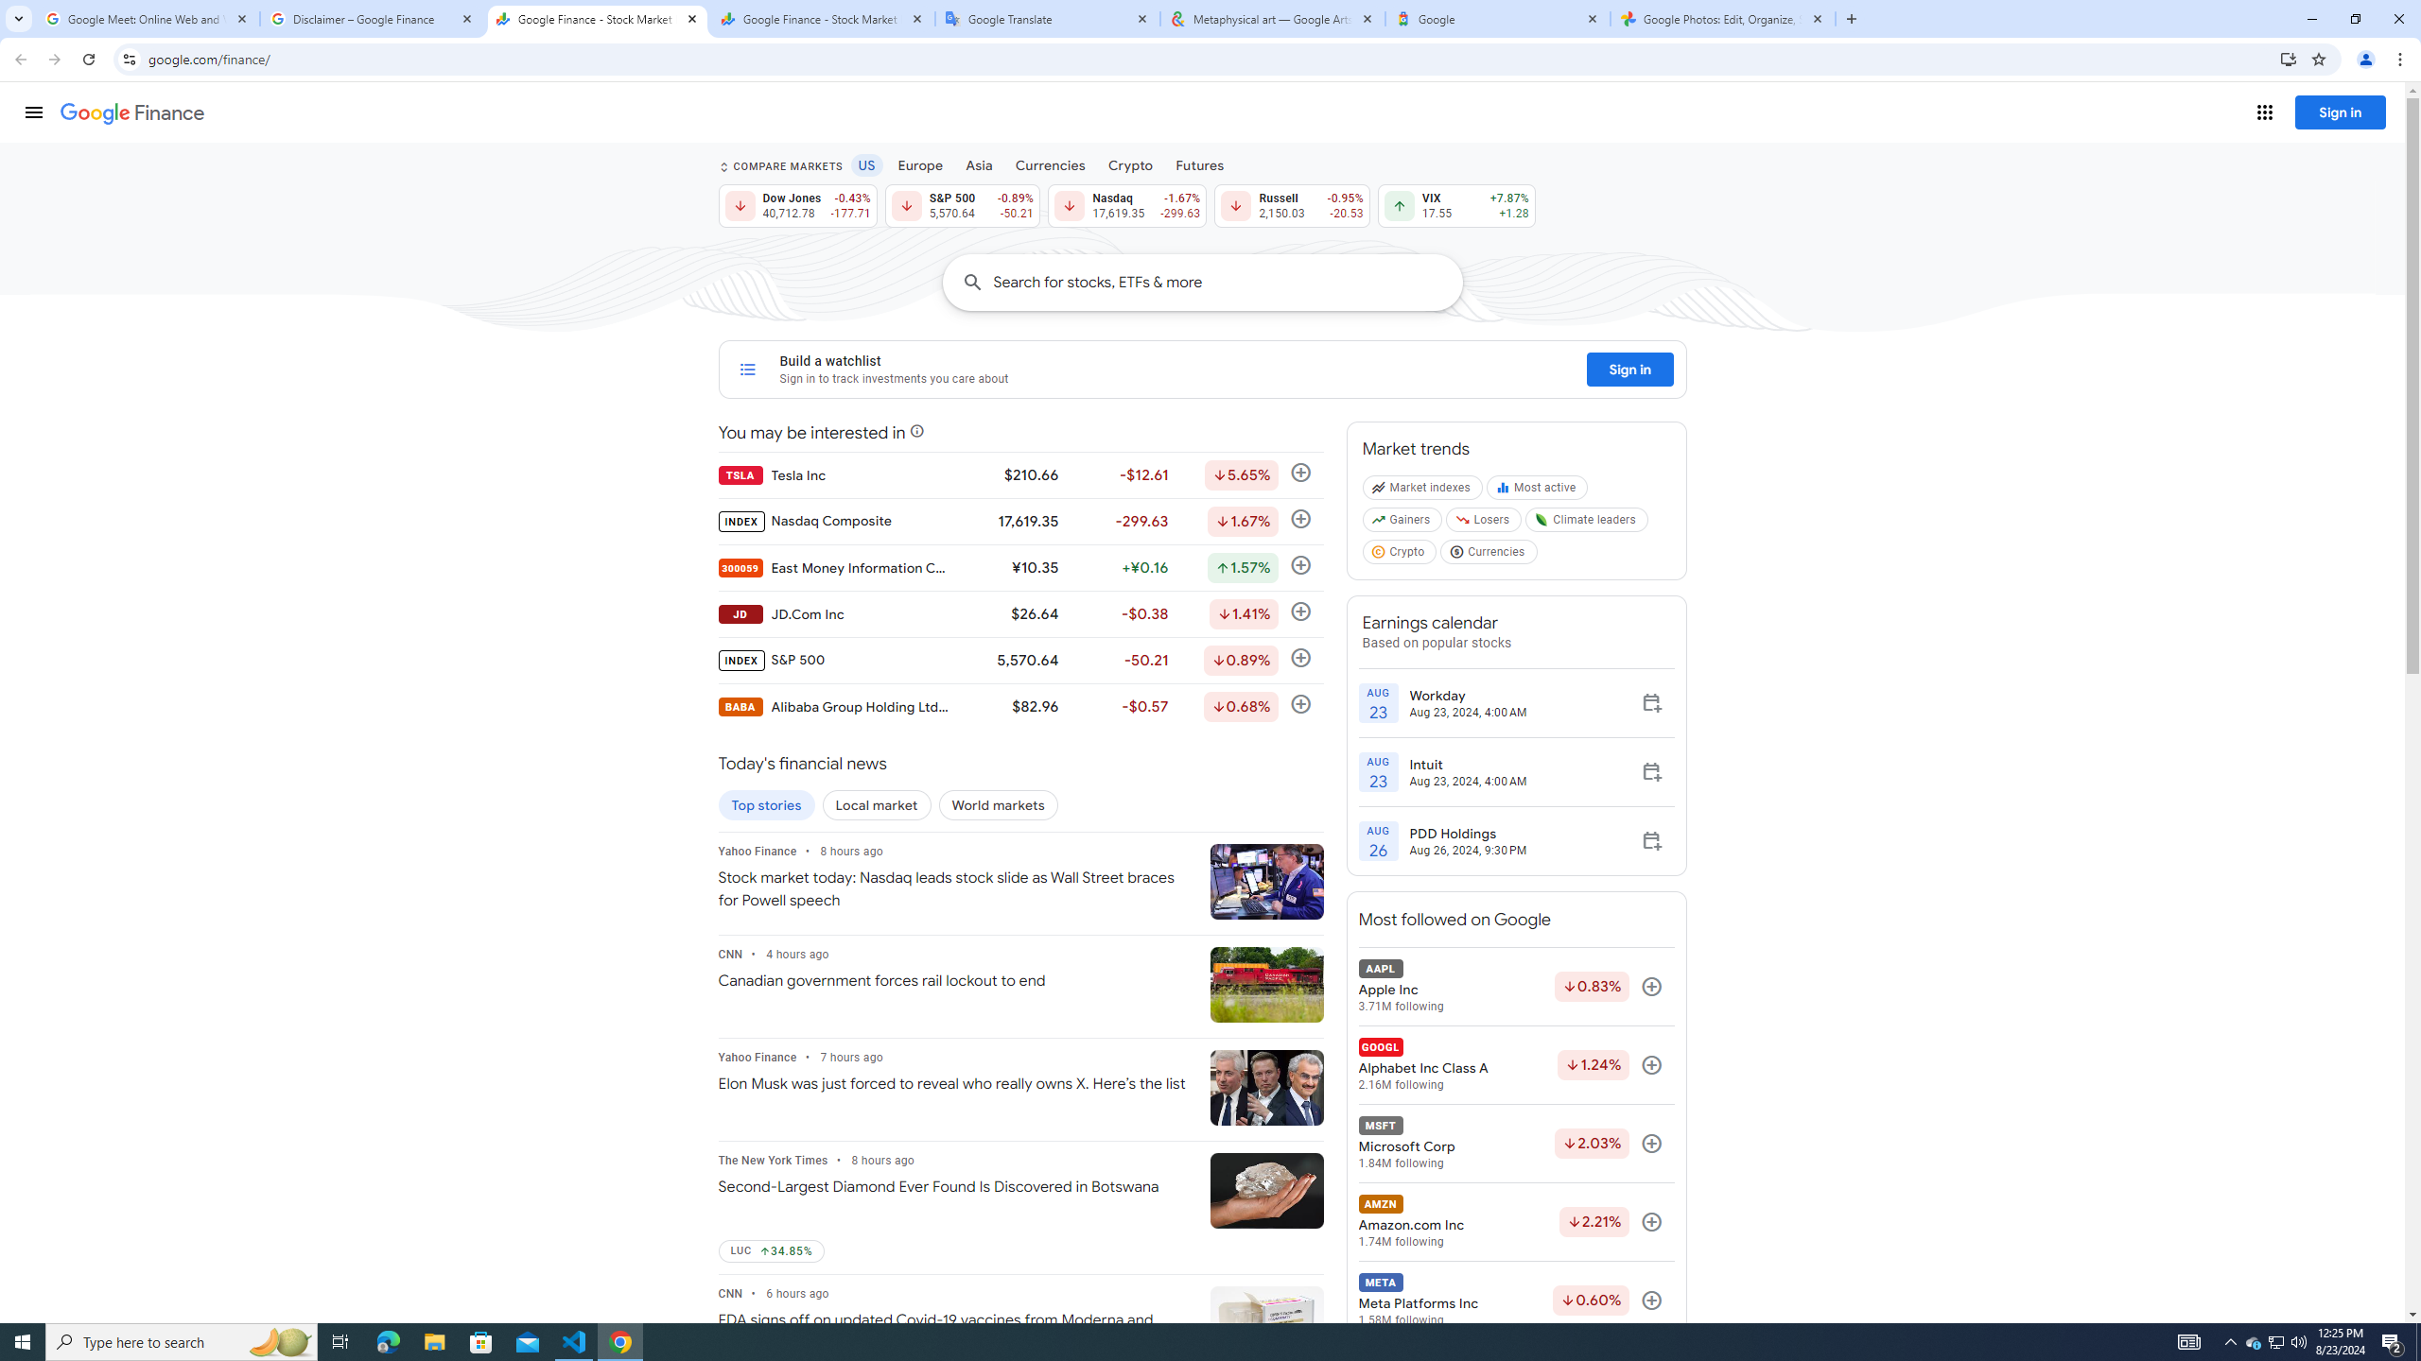 This screenshot has width=2421, height=1361. What do you see at coordinates (1019, 660) in the screenshot?
I see `INDEX S&P 500 5,570.64 -50.21 Down by 0.89% Follow` at bounding box center [1019, 660].